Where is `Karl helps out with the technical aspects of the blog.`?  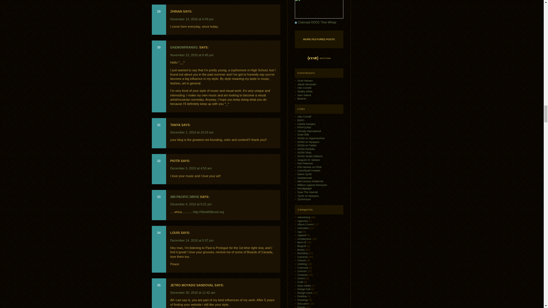
Karl helps out with the technical aspects of the blog. is located at coordinates (305, 163).